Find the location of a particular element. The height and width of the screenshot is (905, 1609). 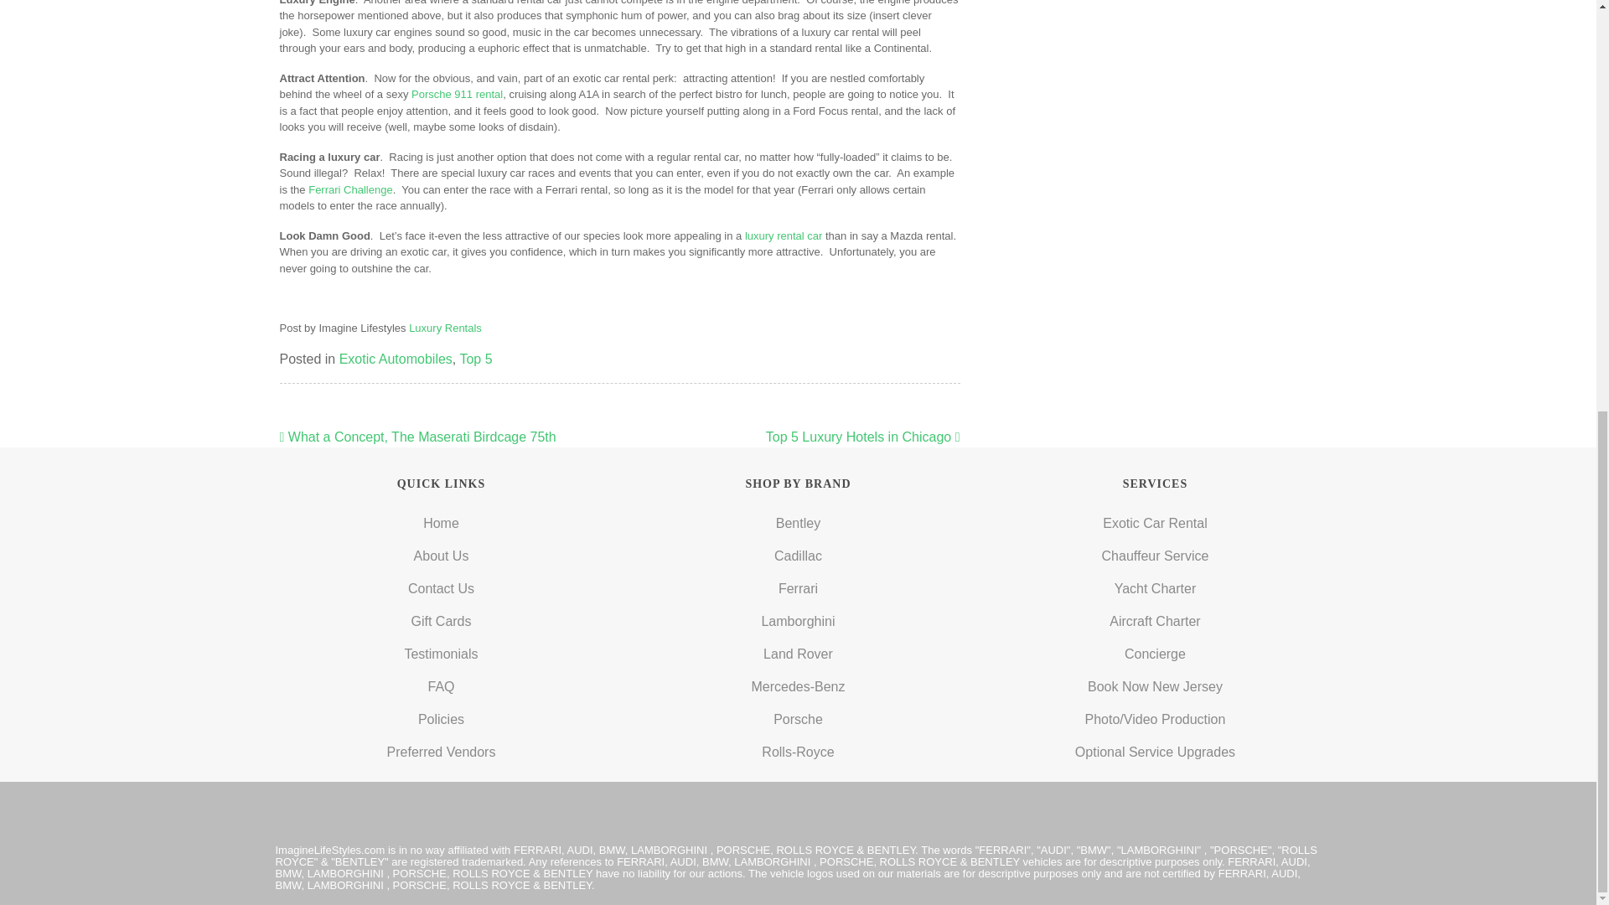

 What a Concept, The Maserati Birdcage 75th is located at coordinates (418, 437).